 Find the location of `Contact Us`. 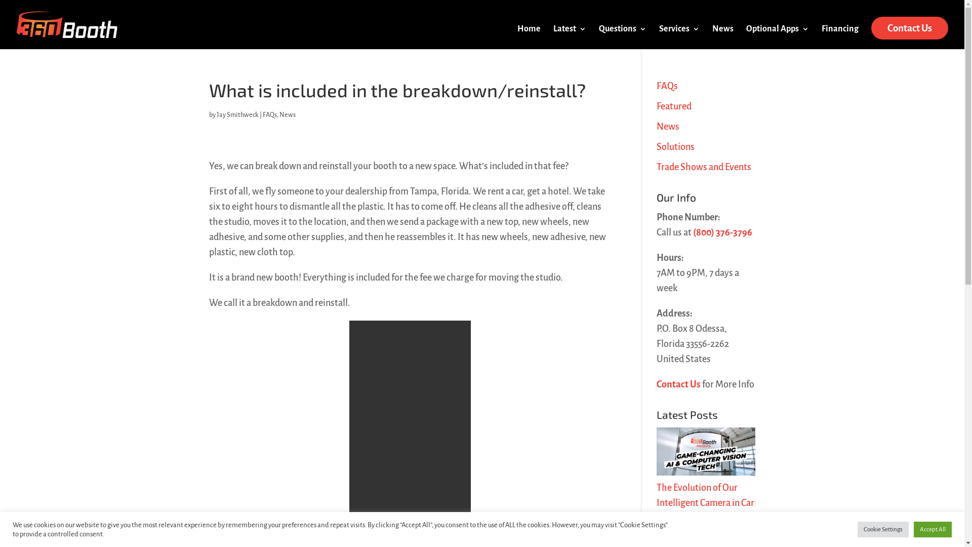

Contact Us is located at coordinates (678, 384).